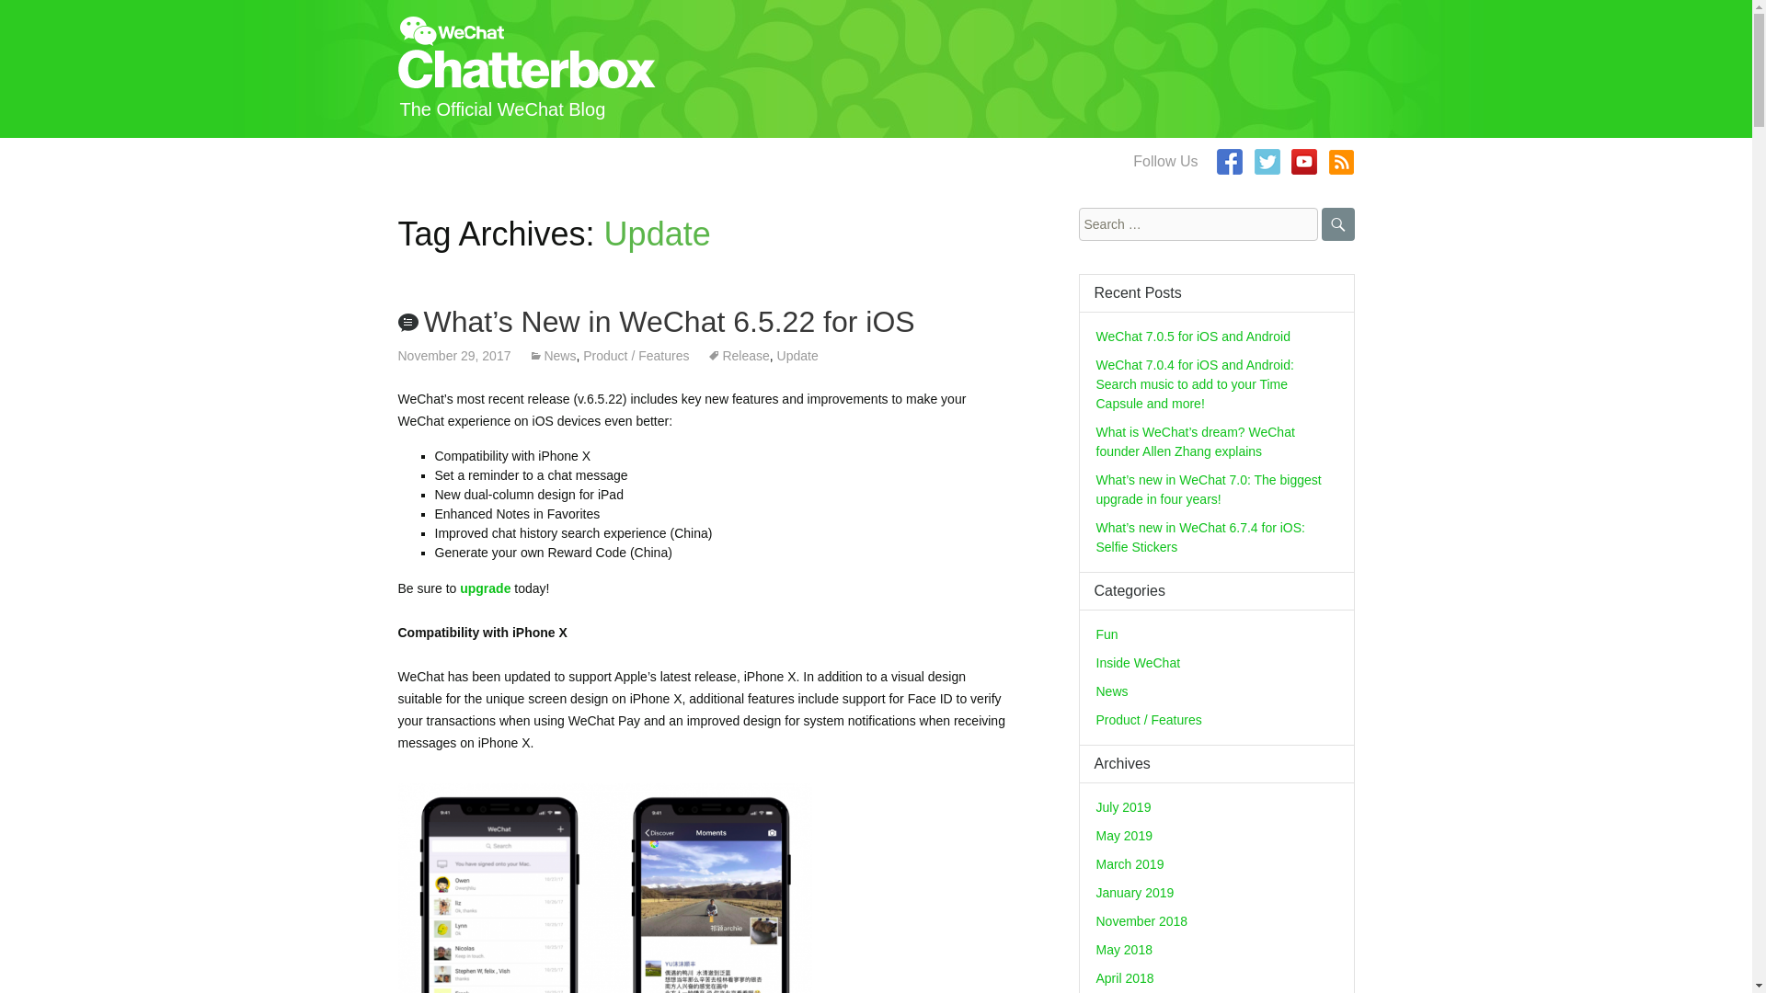 The image size is (1766, 993). Describe the element at coordinates (876, 69) in the screenshot. I see `WeChat Blog: Chatterbox` at that location.